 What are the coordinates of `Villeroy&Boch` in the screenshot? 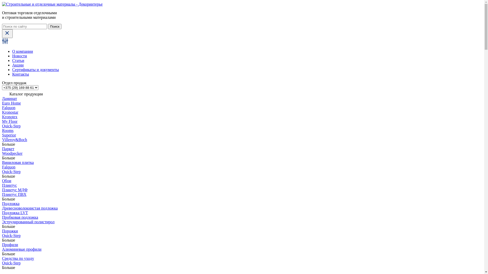 It's located at (15, 140).